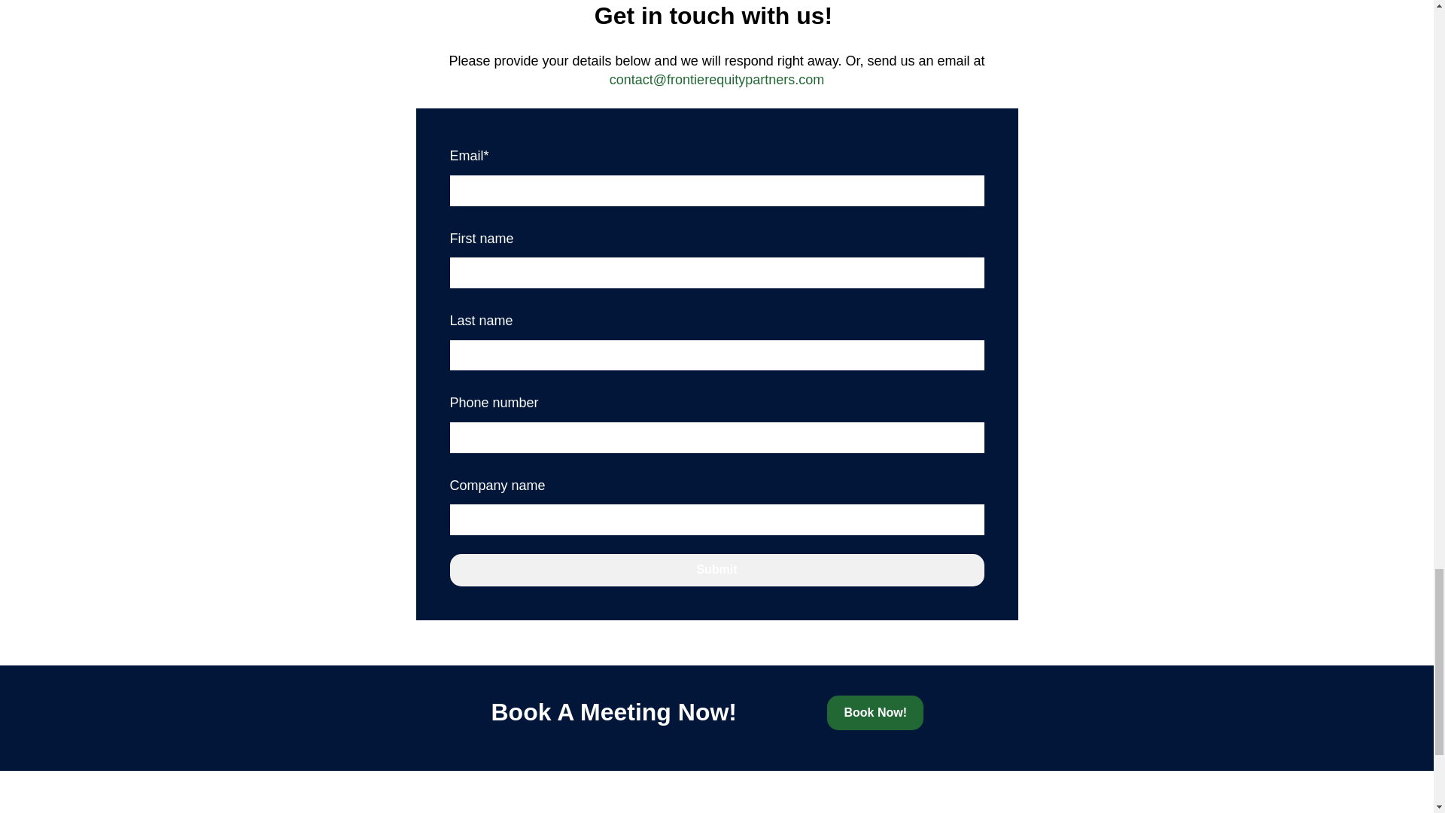 The width and height of the screenshot is (1445, 813). Describe the element at coordinates (716, 569) in the screenshot. I see `Submit` at that location.